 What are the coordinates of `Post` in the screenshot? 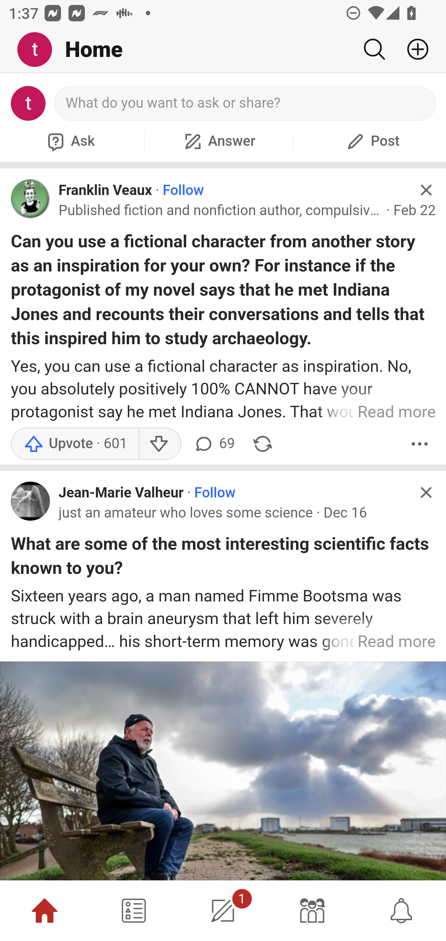 It's located at (372, 141).